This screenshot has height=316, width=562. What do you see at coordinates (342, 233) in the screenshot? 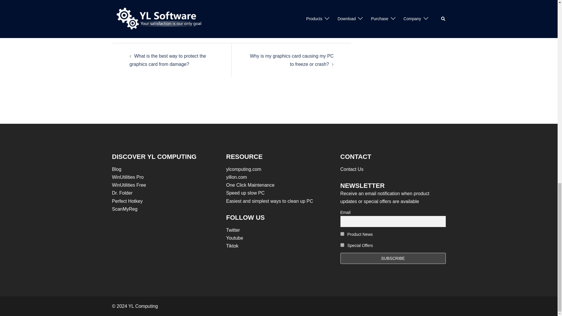
I see `1` at bounding box center [342, 233].